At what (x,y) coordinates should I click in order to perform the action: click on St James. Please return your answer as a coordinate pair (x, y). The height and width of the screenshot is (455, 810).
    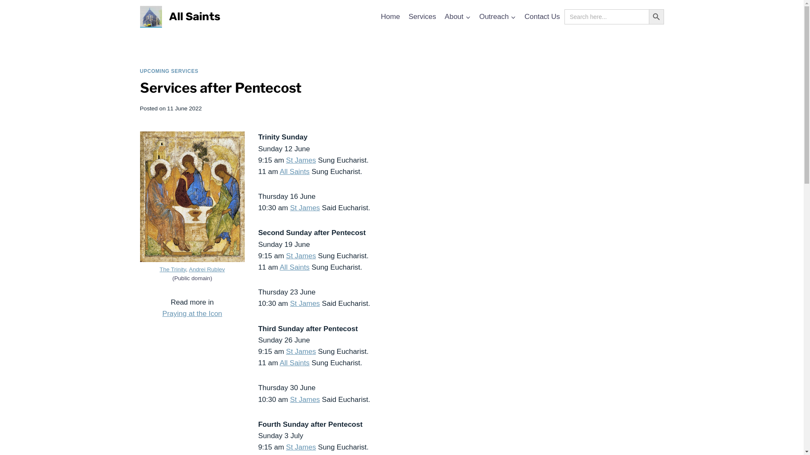
    Looking at the image, I should click on (305, 303).